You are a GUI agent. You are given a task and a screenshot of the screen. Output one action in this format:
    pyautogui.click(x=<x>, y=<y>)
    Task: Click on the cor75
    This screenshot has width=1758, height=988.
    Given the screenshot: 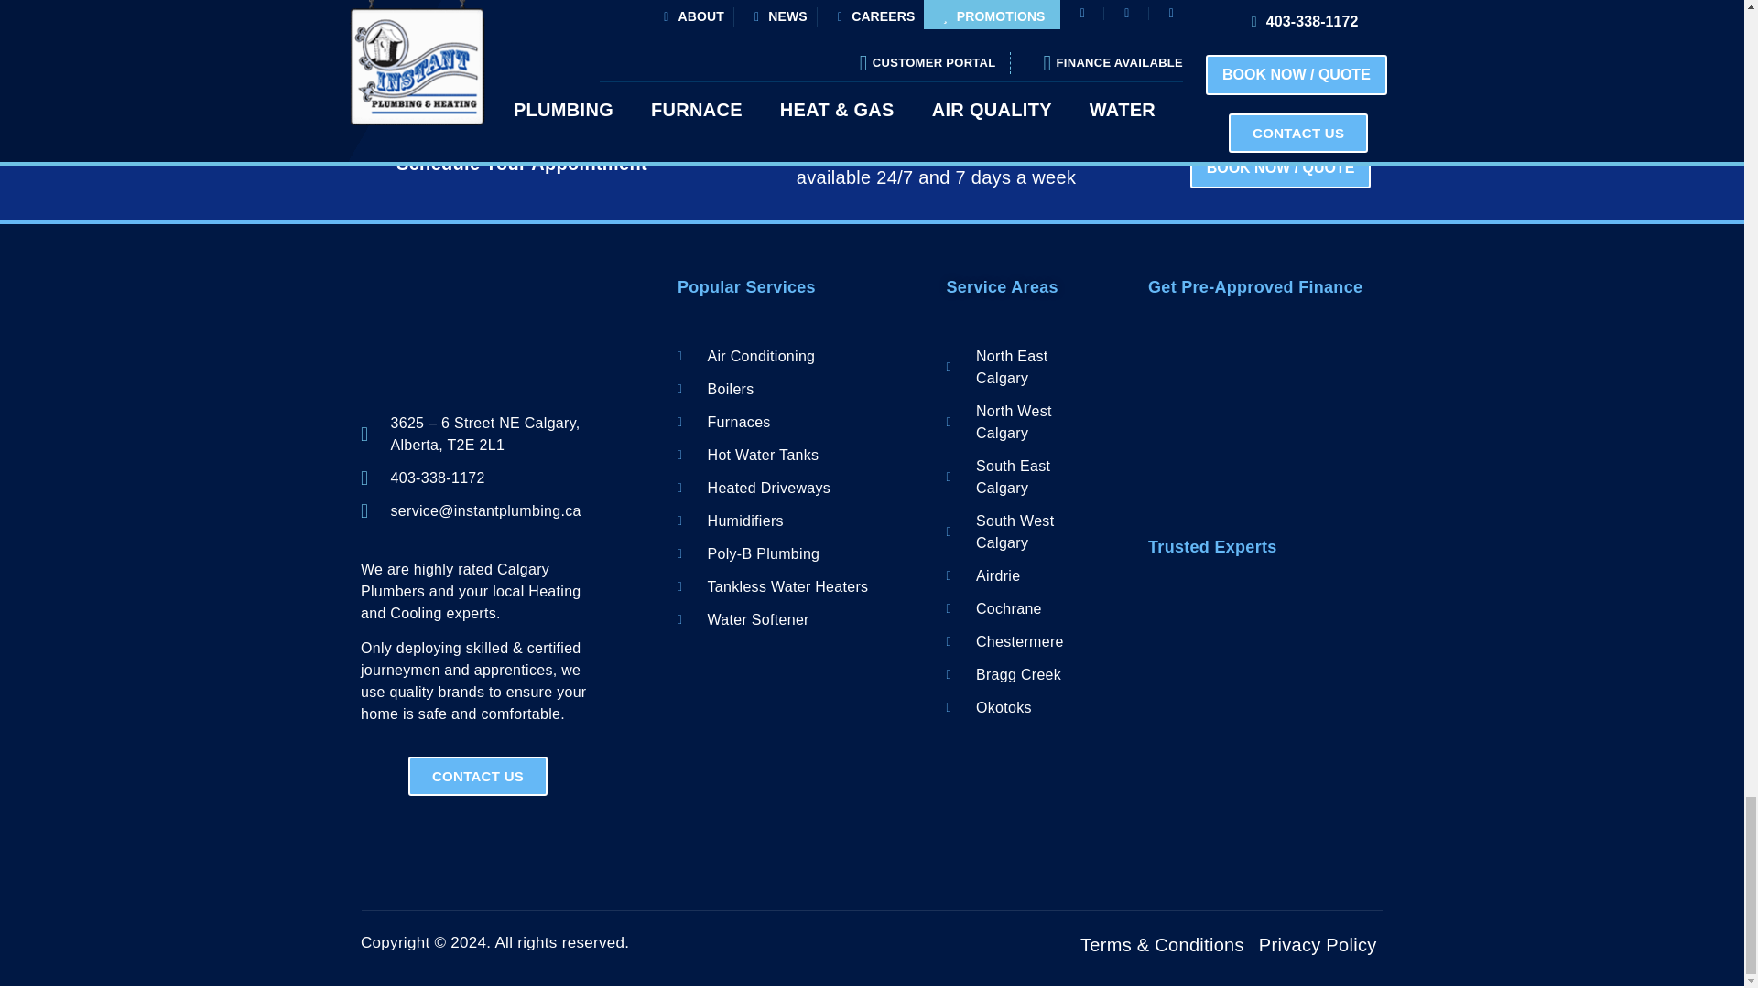 What is the action you would take?
    pyautogui.click(x=1265, y=729)
    